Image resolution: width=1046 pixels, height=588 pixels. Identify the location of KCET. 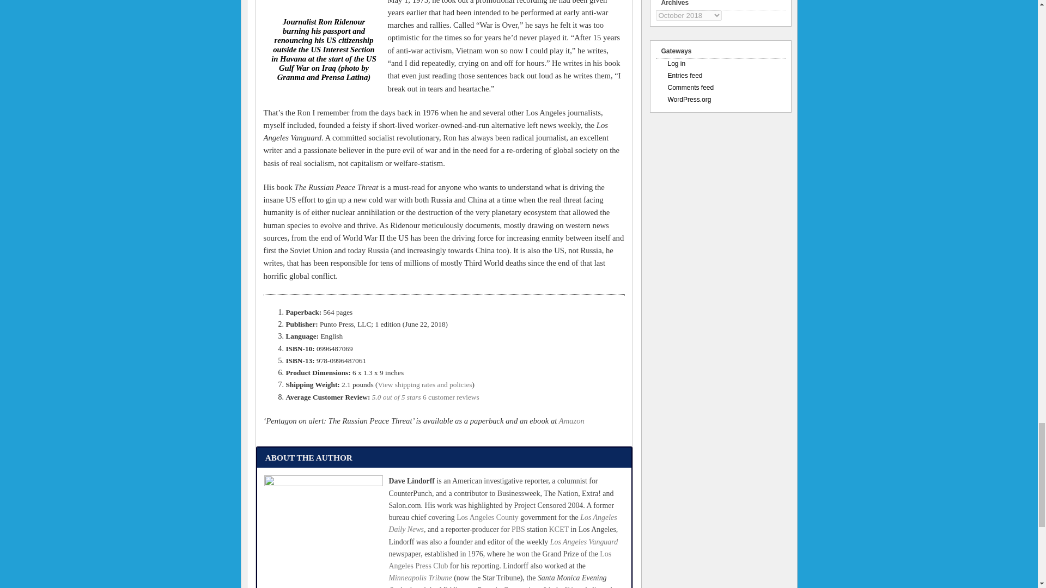
(559, 529).